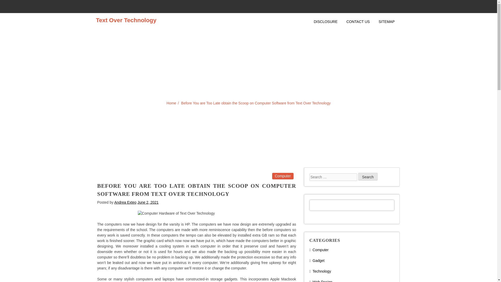 Image resolution: width=501 pixels, height=282 pixels. What do you see at coordinates (368, 177) in the screenshot?
I see `Search` at bounding box center [368, 177].